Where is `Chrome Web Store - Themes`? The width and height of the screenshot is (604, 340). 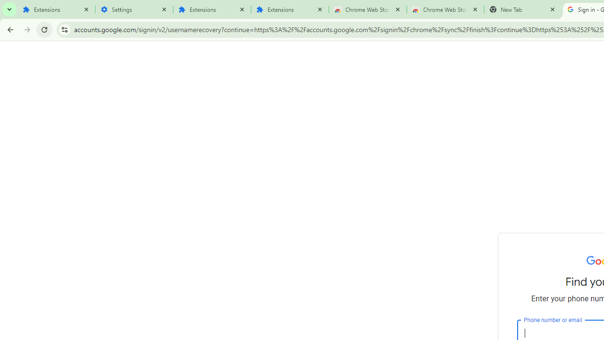 Chrome Web Store - Themes is located at coordinates (445, 9).